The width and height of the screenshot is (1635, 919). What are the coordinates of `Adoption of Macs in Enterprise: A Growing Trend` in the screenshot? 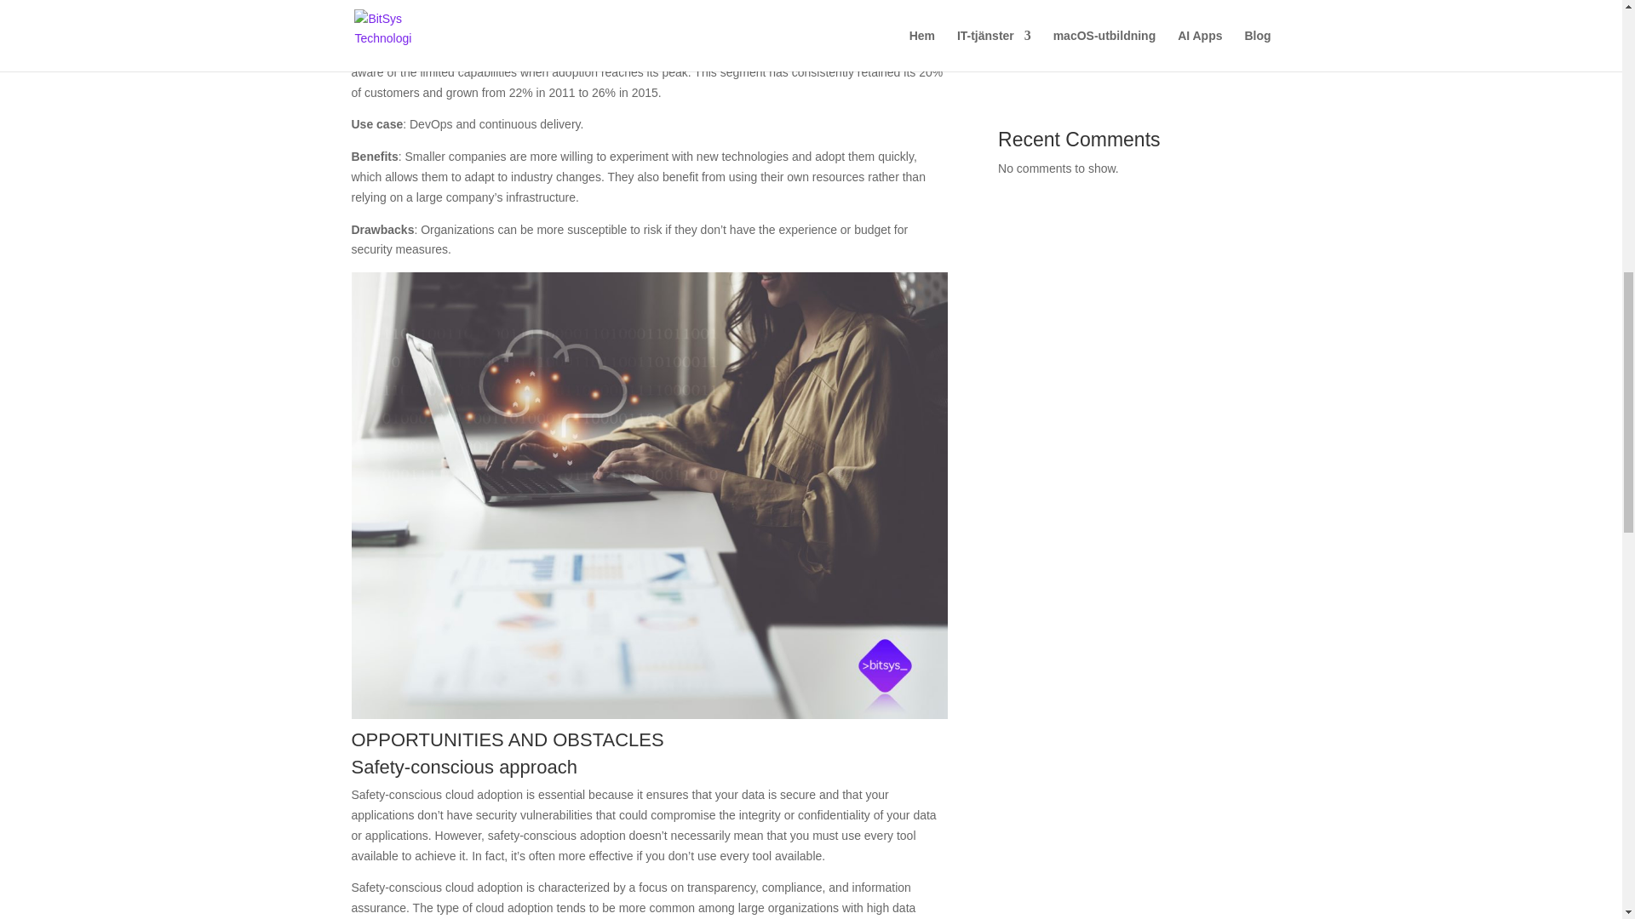 It's located at (1126, 36).